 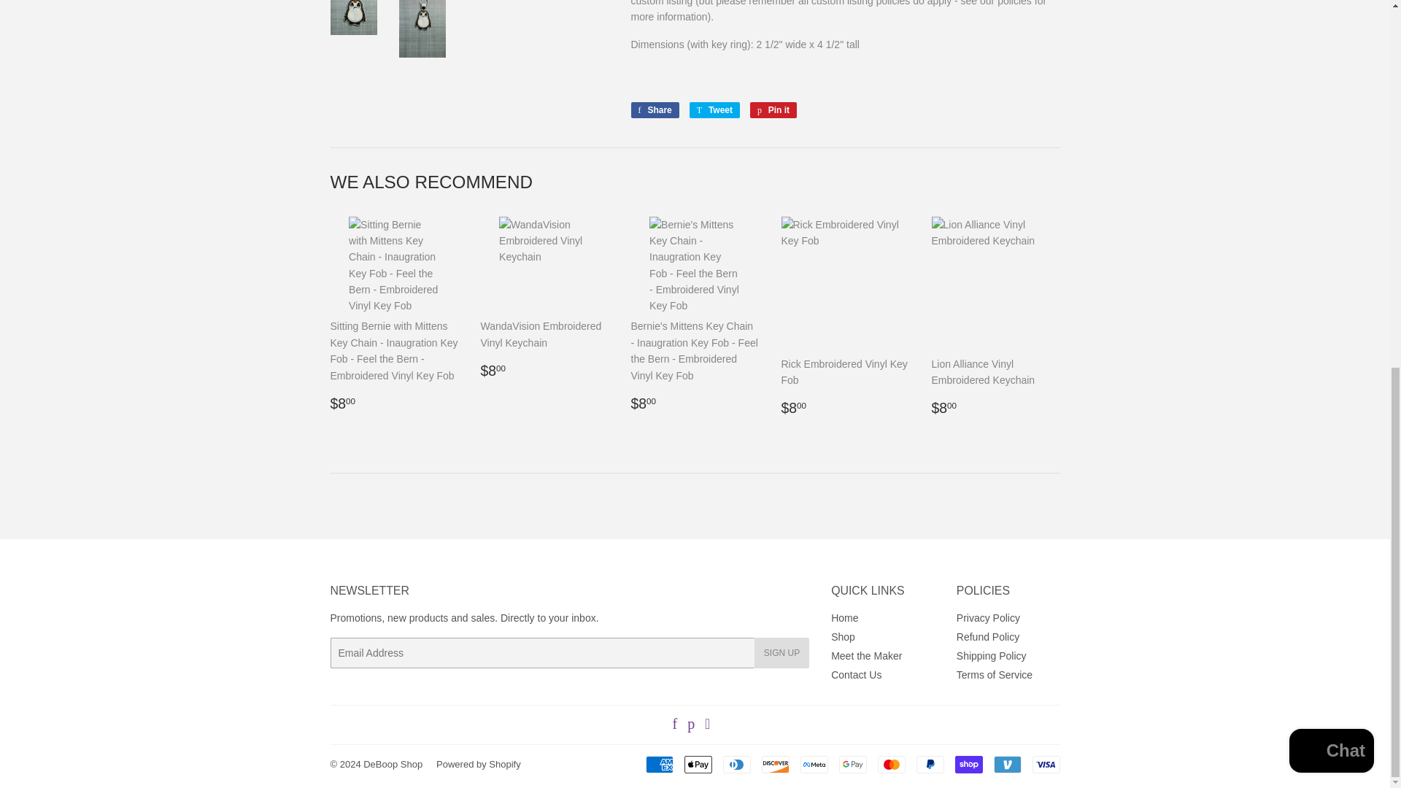 What do you see at coordinates (930, 764) in the screenshot?
I see `Home` at bounding box center [930, 764].